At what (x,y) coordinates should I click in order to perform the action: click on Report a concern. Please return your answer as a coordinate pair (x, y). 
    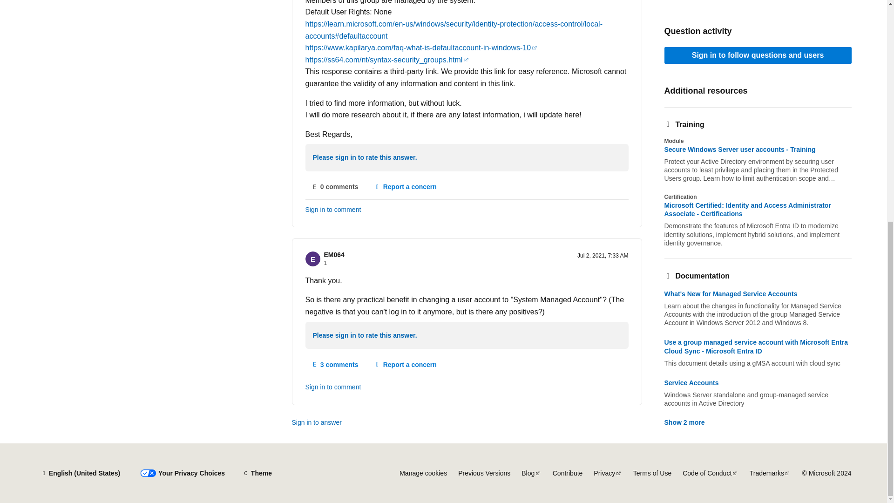
    Looking at the image, I should click on (335, 364).